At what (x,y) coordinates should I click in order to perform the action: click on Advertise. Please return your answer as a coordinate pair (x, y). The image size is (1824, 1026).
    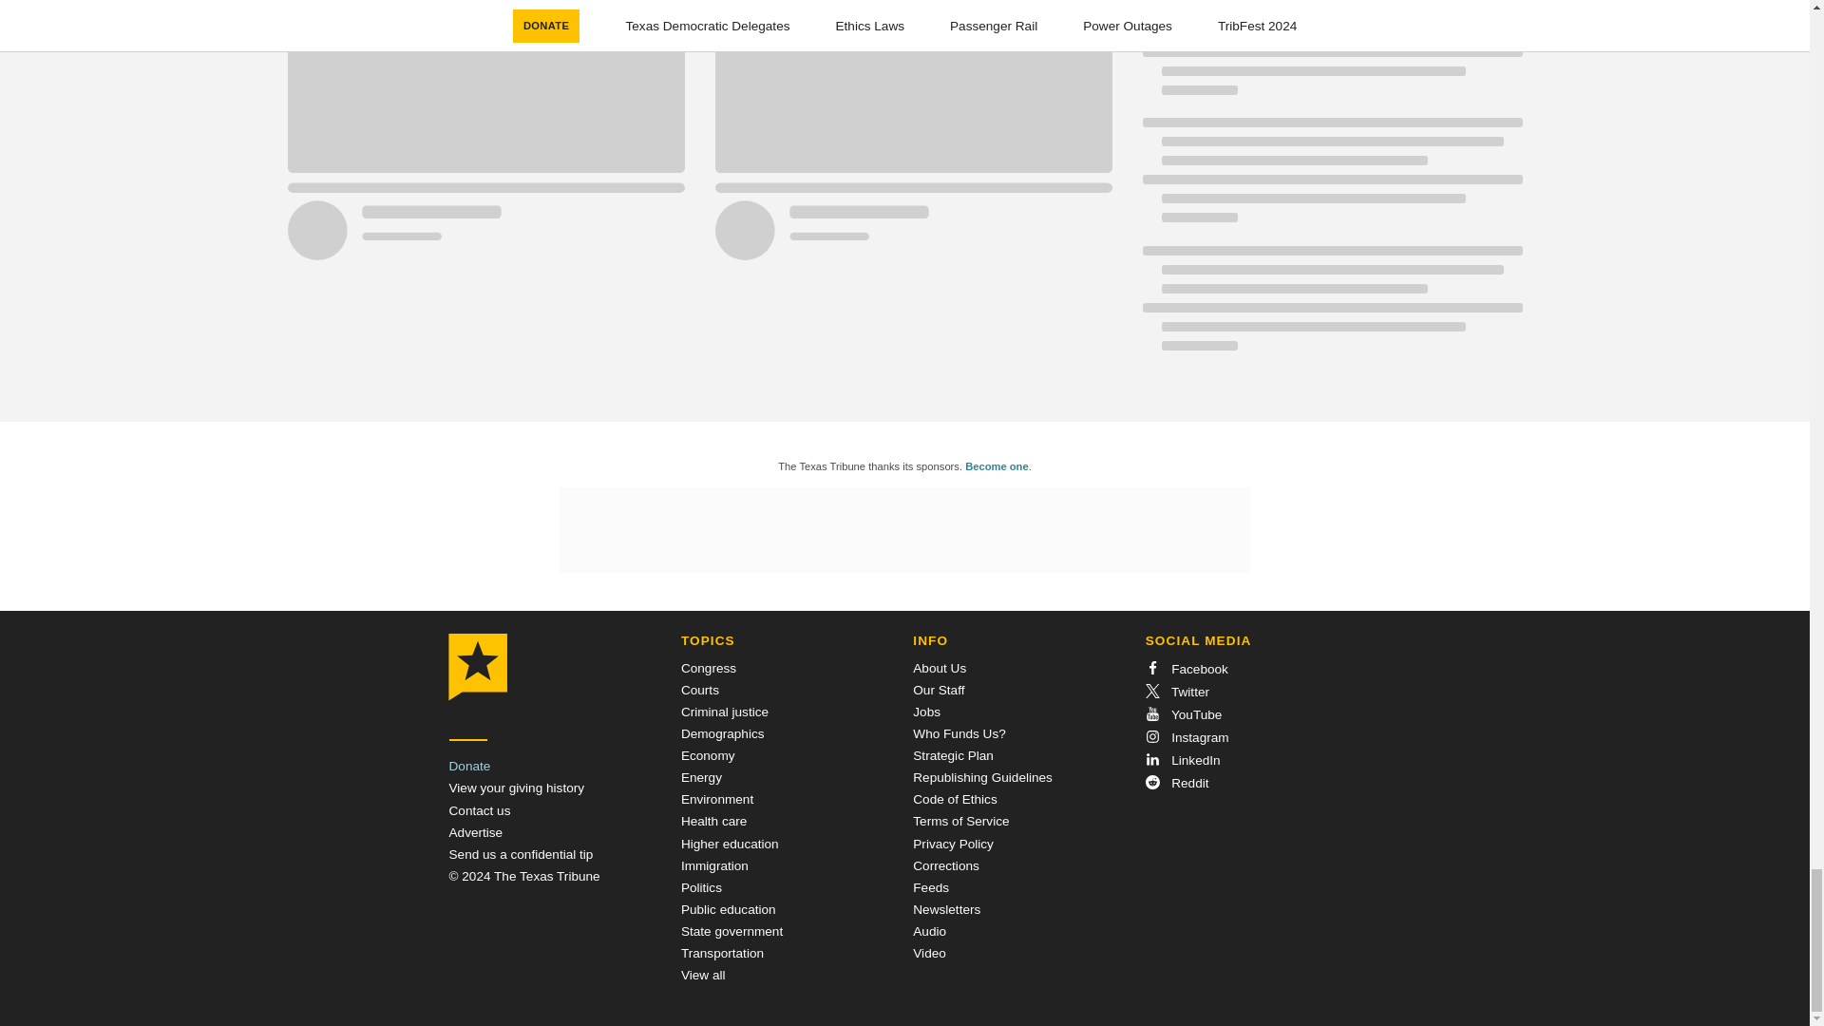
    Looking at the image, I should click on (475, 832).